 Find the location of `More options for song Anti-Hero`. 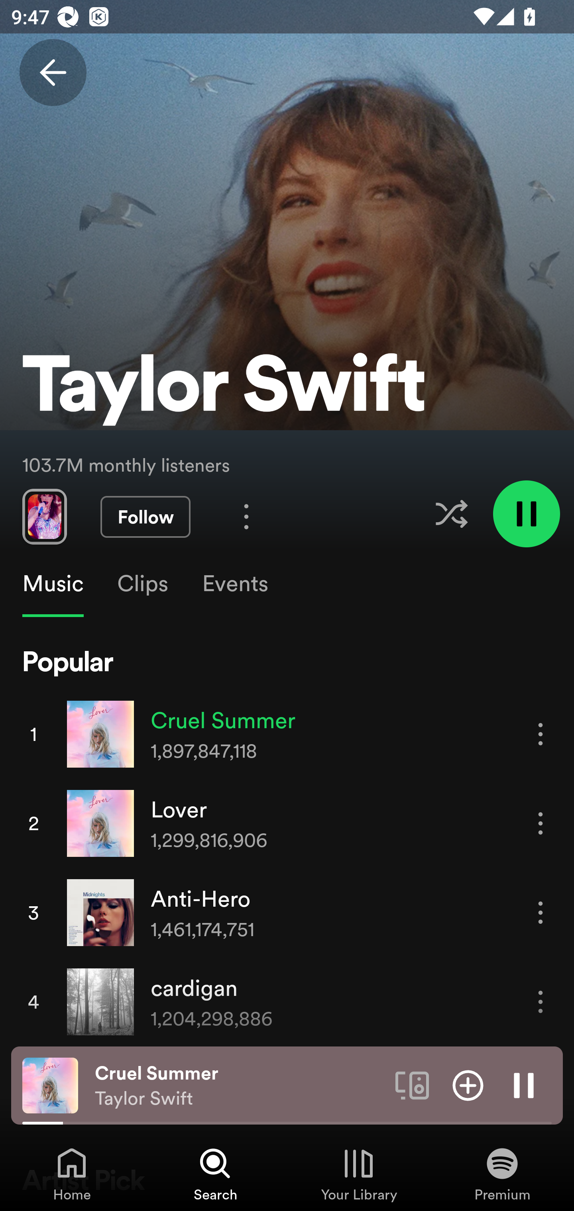

More options for song Anti-Hero is located at coordinates (541, 912).